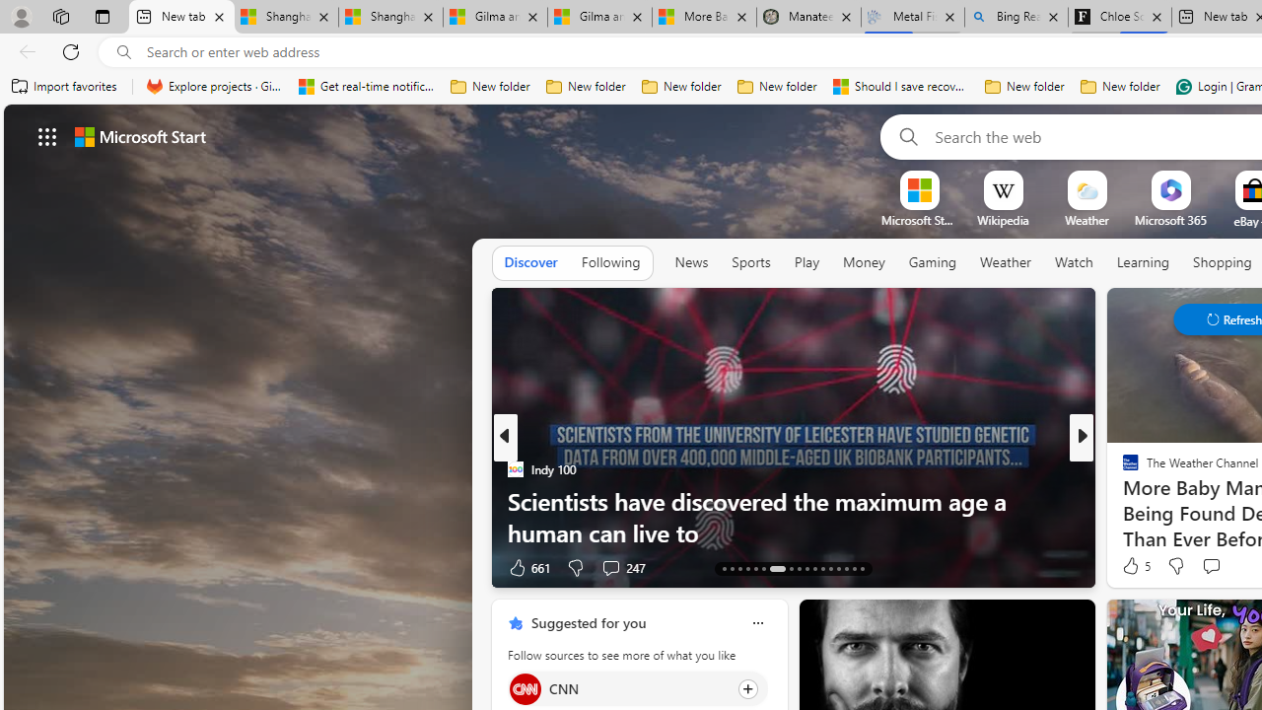 Image resolution: width=1262 pixels, height=710 pixels. What do you see at coordinates (799, 568) in the screenshot?
I see `AutomationID: tab-21` at bounding box center [799, 568].